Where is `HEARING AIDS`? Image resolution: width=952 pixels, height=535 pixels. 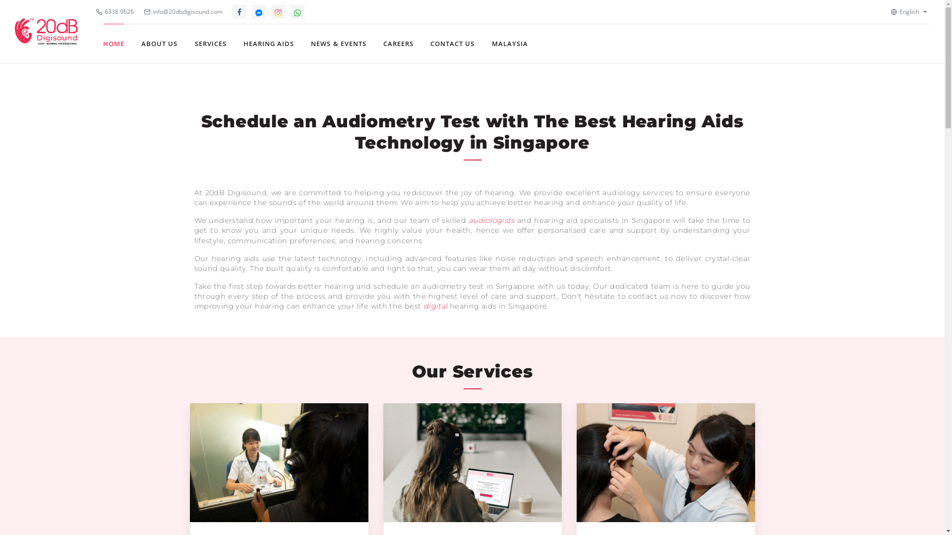
HEARING AIDS is located at coordinates (269, 44).